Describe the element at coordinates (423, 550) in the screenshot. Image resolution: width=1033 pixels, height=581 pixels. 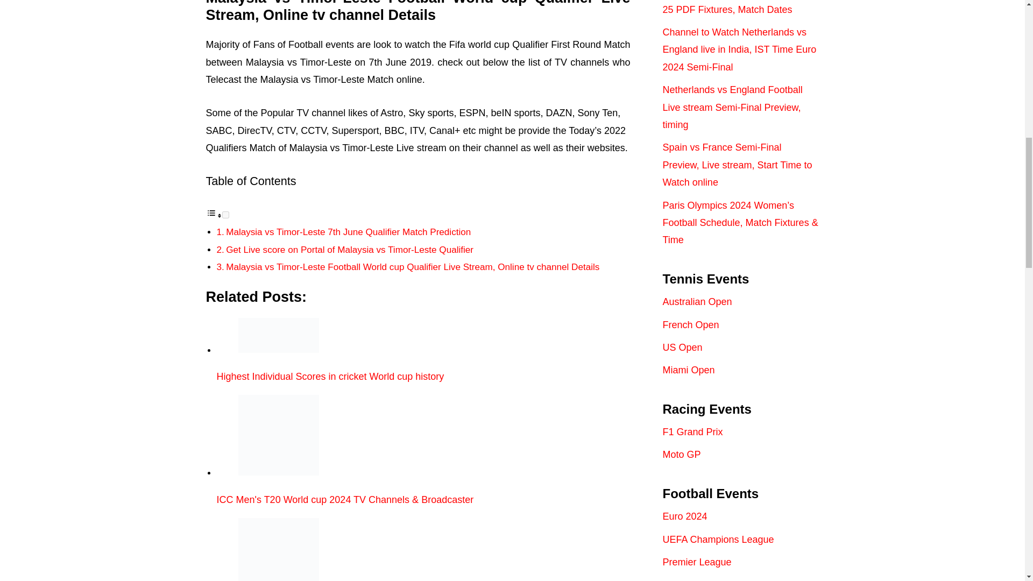
I see `List of Top 10 Leg Spinners of All Time Cricket History` at that location.